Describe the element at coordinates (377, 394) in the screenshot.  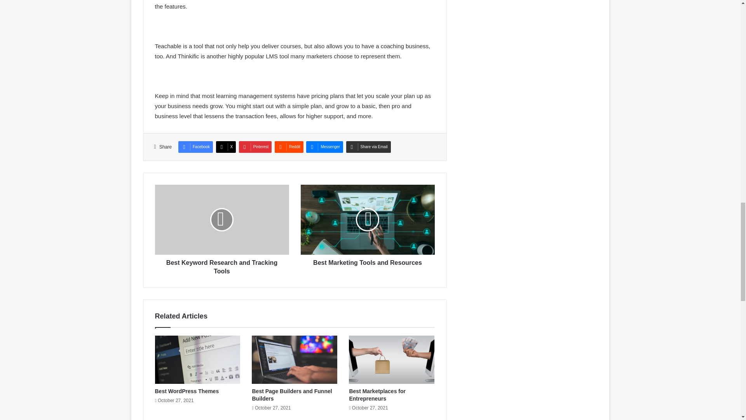
I see `Best Marketplaces for Entrepreneurs` at that location.